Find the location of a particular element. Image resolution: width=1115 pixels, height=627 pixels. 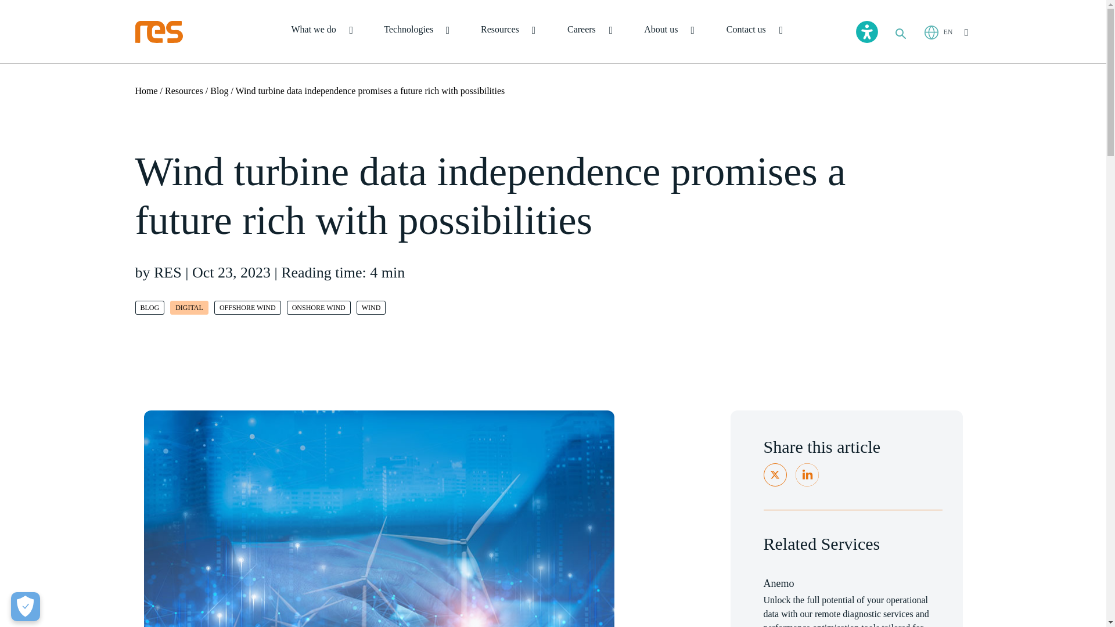

Technologies is located at coordinates (416, 33).